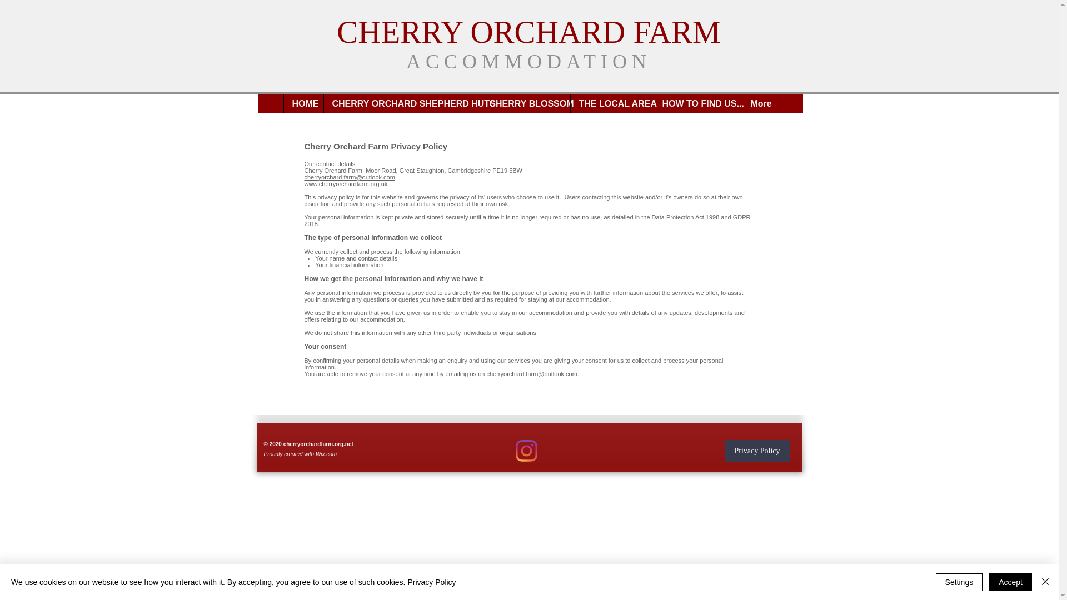  Describe the element at coordinates (402, 103) in the screenshot. I see `CHERRY ORCHARD SHEPHERD HUTS` at that location.